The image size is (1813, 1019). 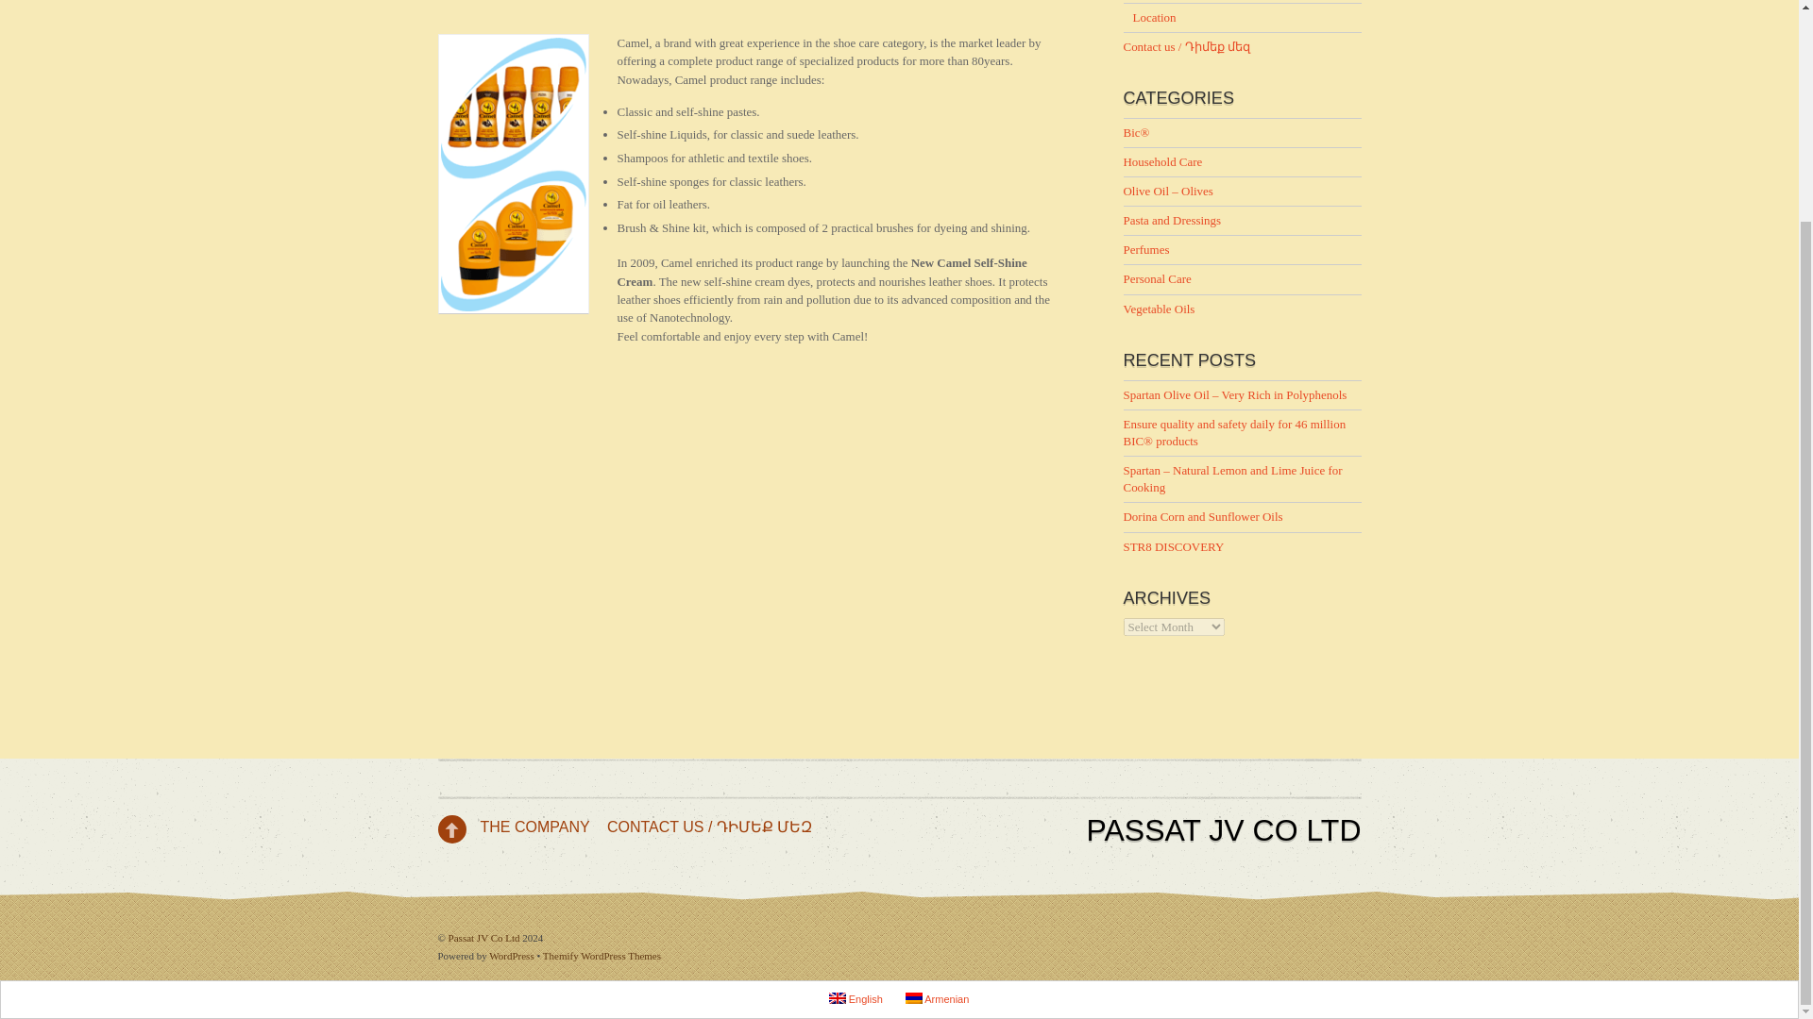 What do you see at coordinates (534, 827) in the screenshot?
I see `THE COMPANY` at bounding box center [534, 827].